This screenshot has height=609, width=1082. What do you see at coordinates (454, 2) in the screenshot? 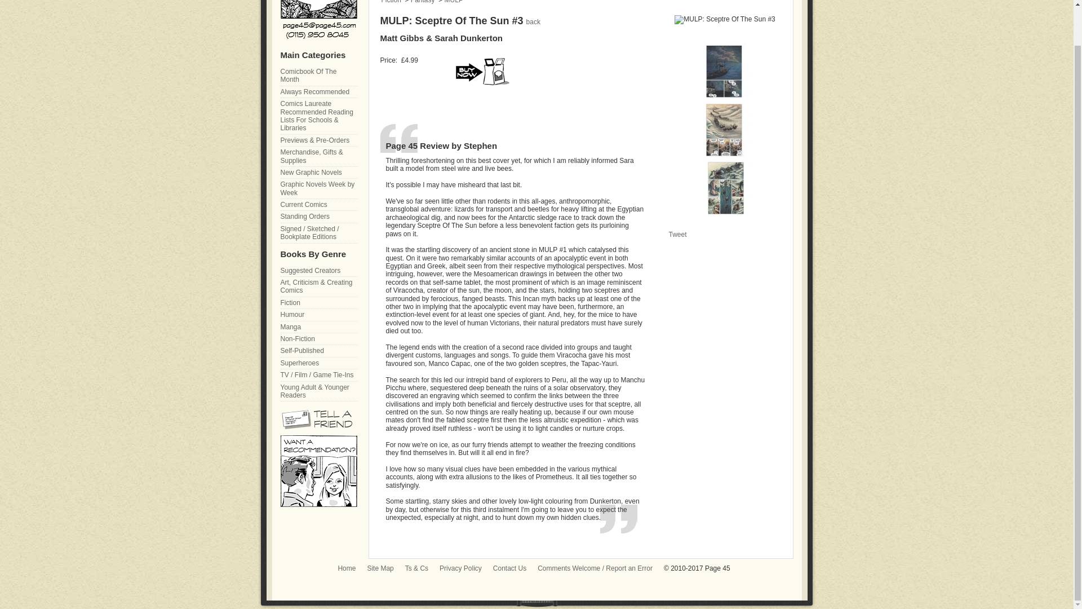
I see `MULP` at bounding box center [454, 2].